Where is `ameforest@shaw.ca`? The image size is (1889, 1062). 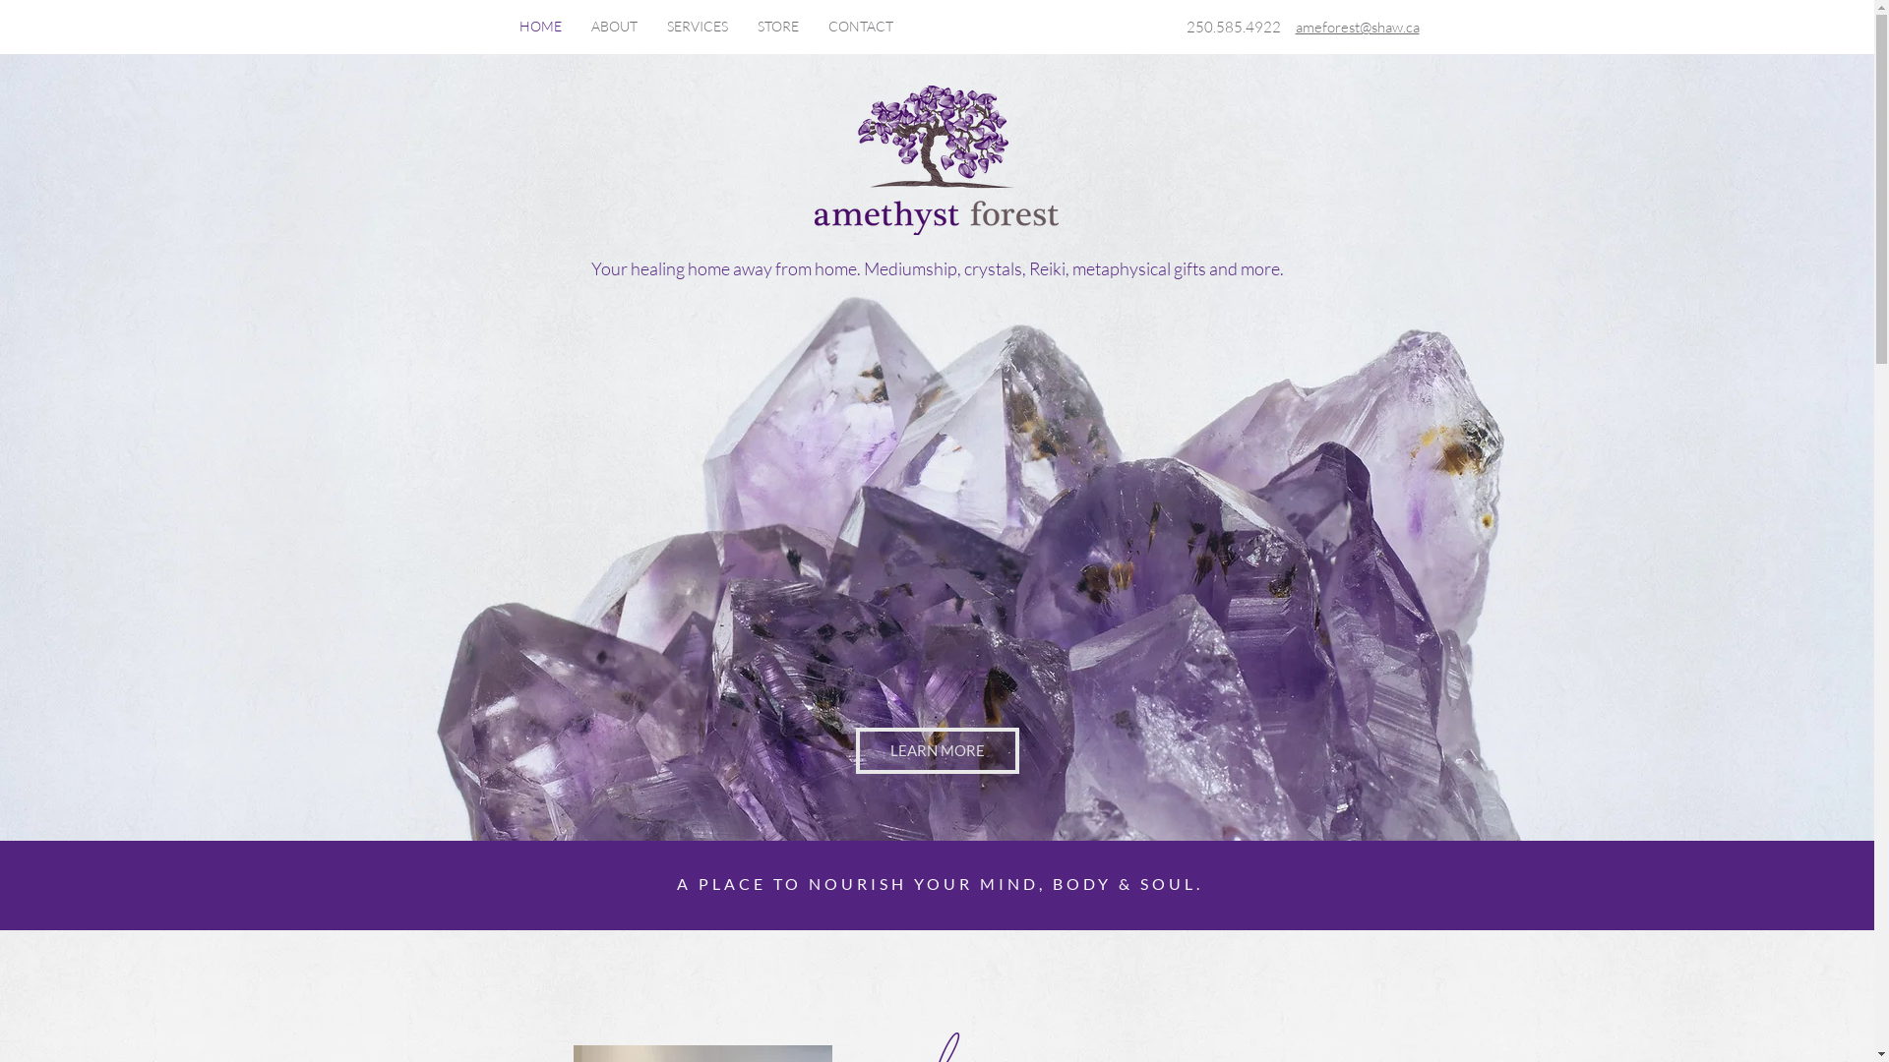
ameforest@shaw.ca is located at coordinates (1357, 28).